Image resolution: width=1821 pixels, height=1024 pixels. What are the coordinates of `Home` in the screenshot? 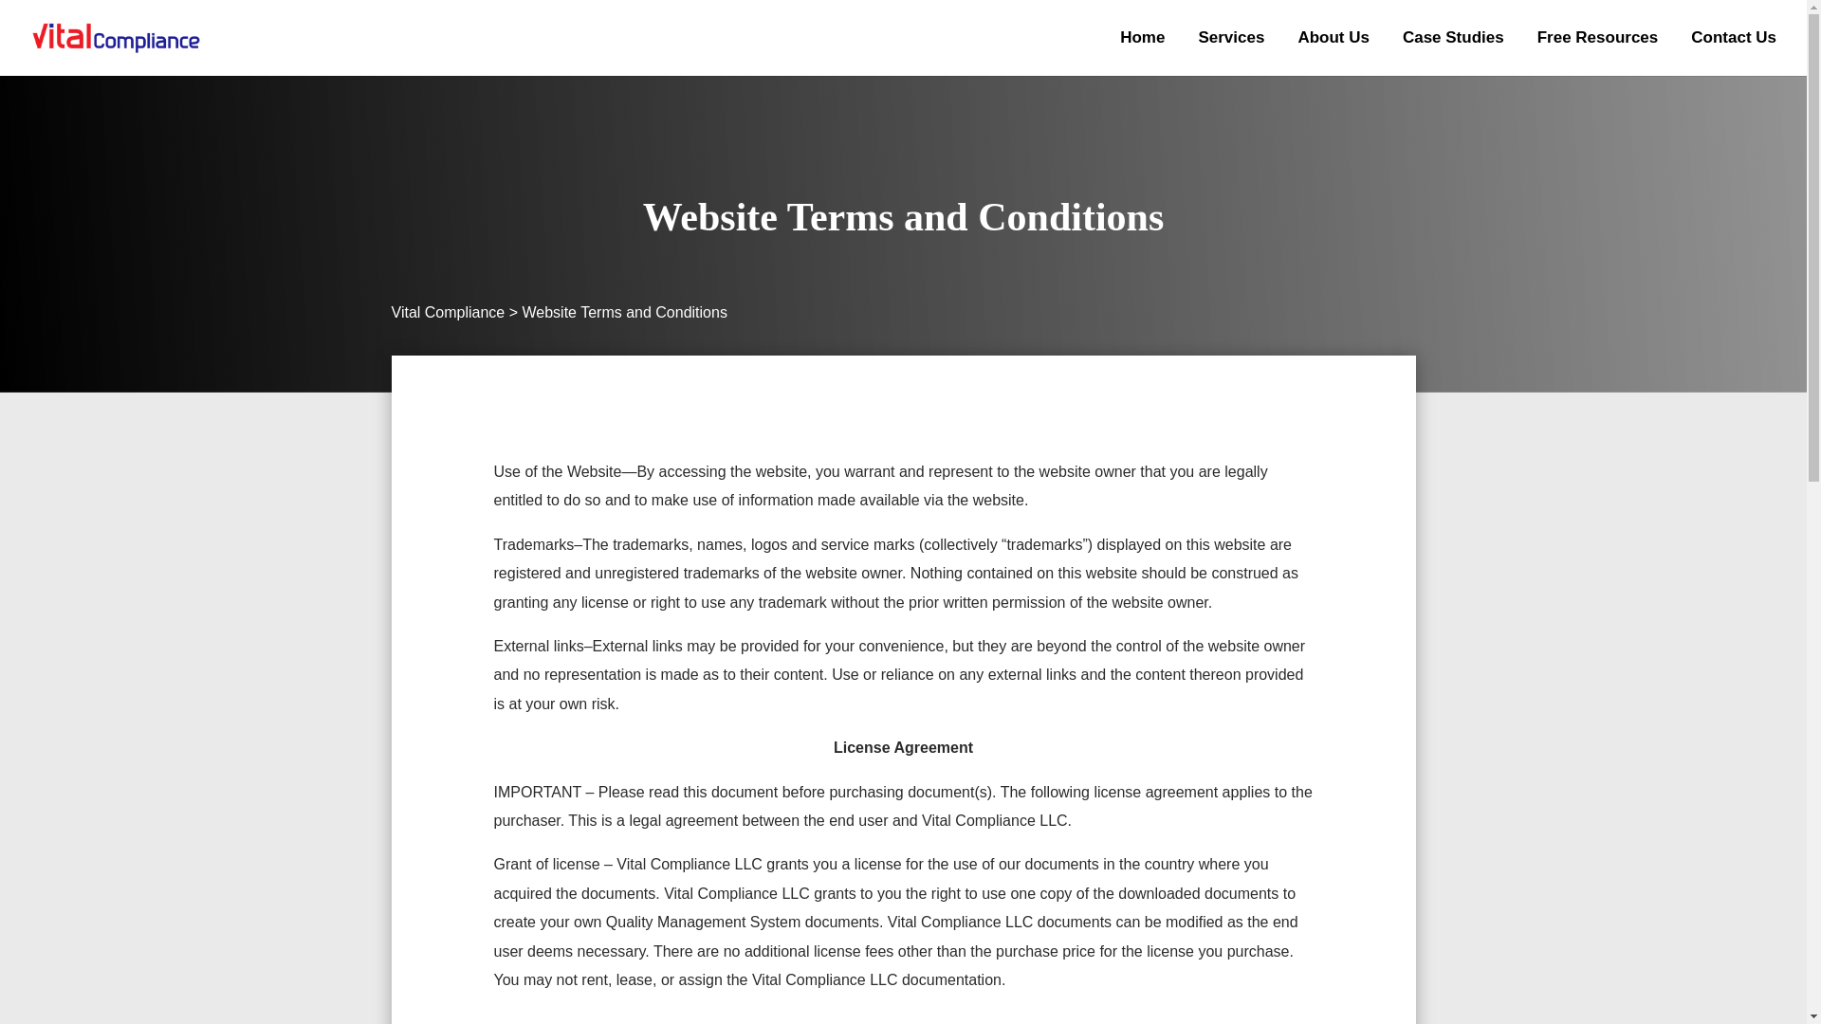 It's located at (1142, 53).